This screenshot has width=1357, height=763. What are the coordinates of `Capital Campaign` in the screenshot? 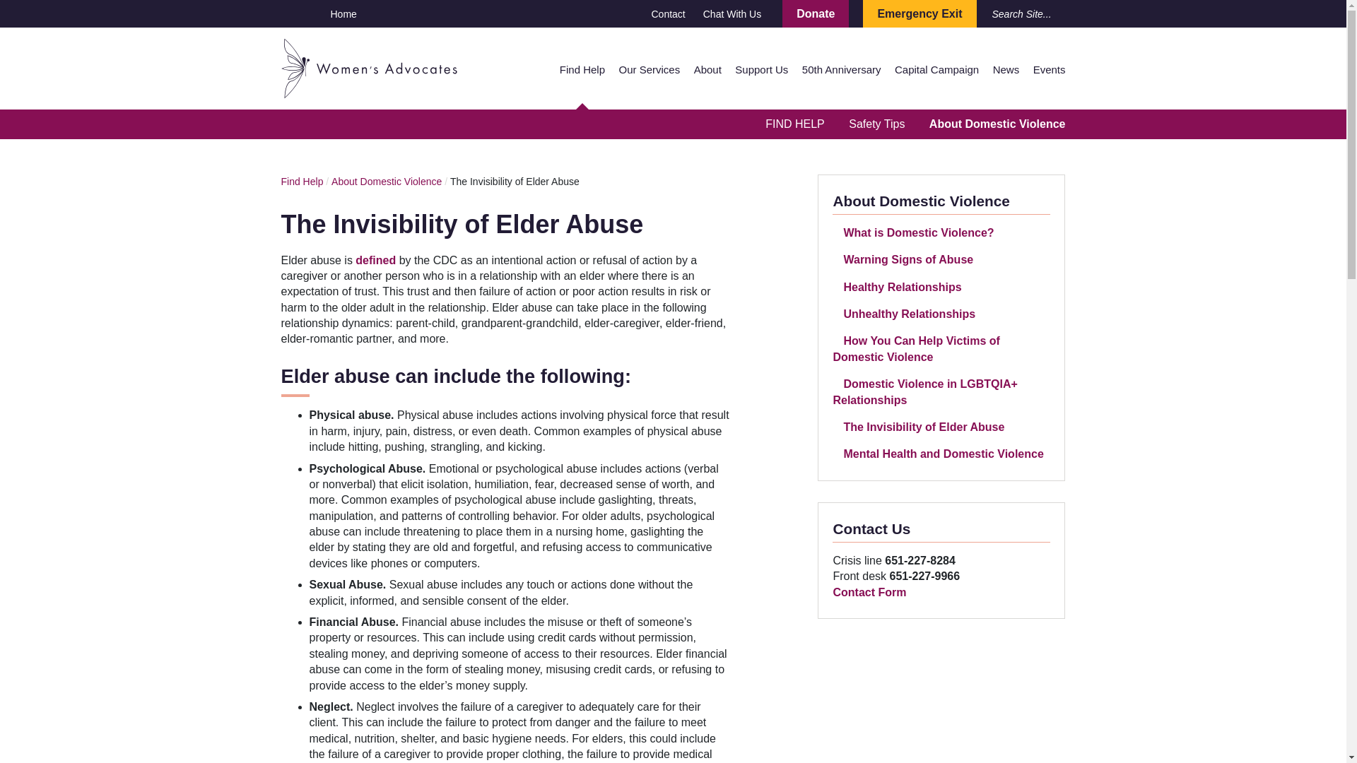 It's located at (936, 69).